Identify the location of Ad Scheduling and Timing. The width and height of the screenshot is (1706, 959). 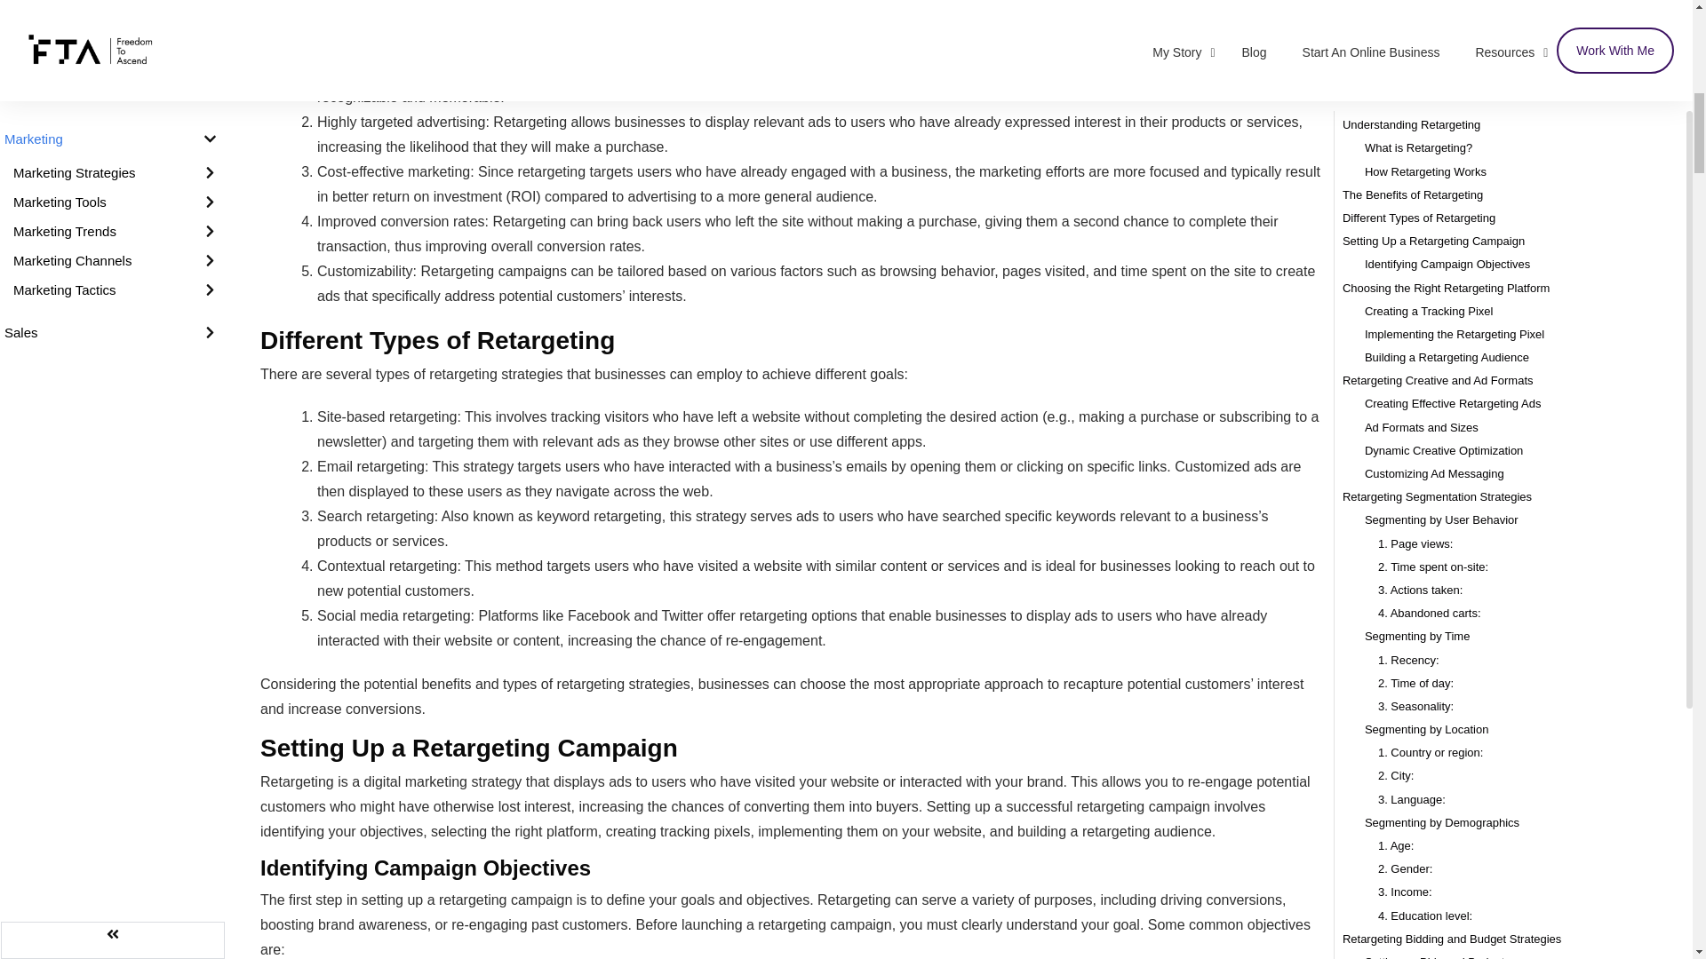
(1432, 165).